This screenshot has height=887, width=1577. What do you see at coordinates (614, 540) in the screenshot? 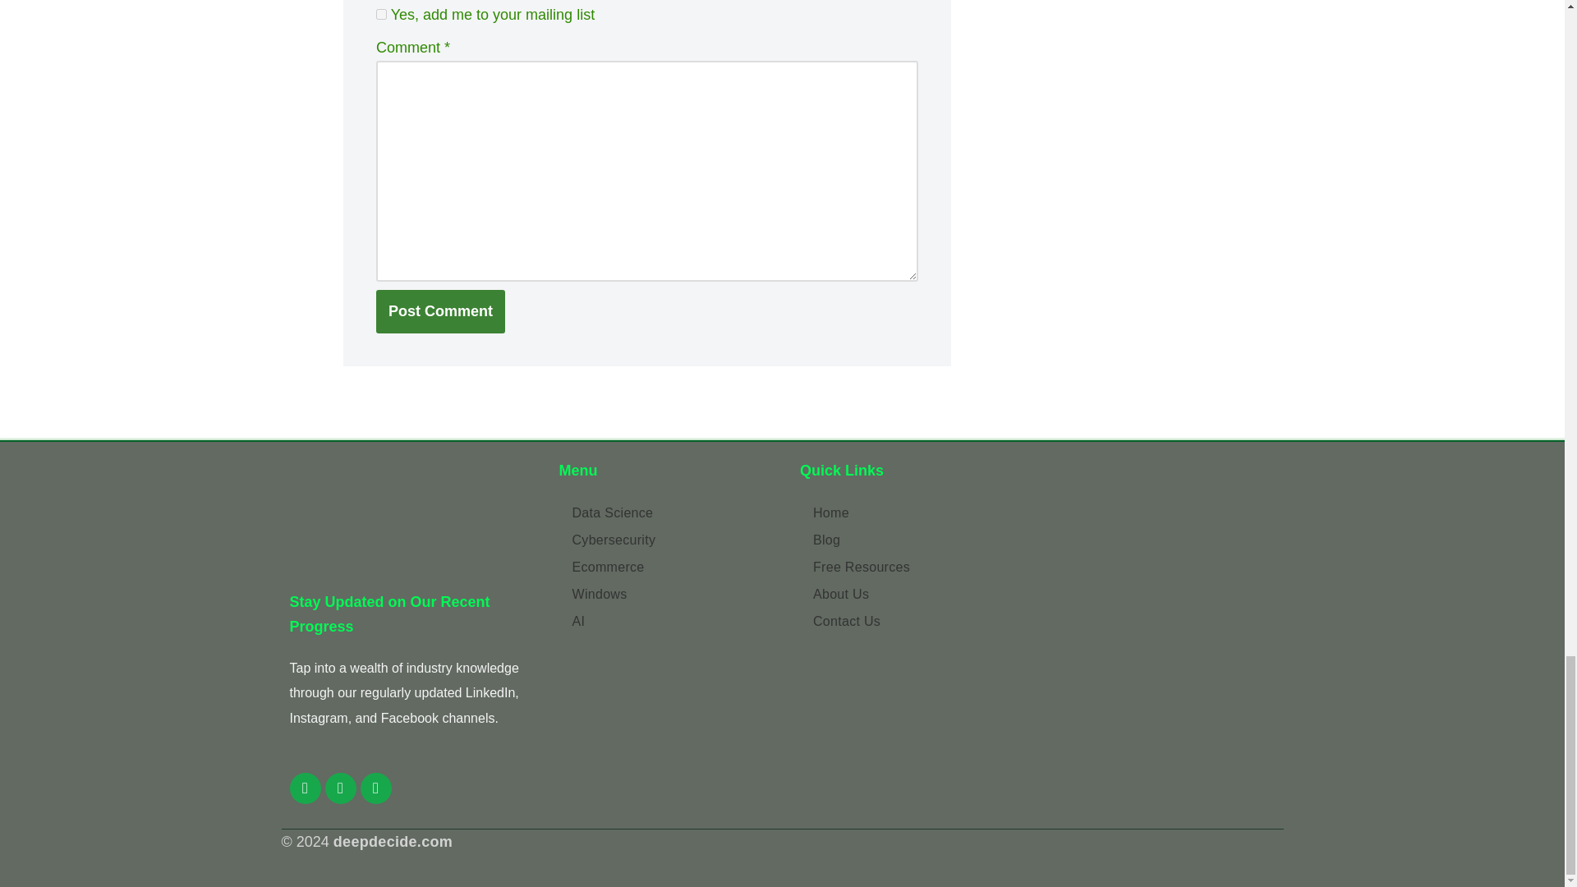
I see `Cybersecurity` at bounding box center [614, 540].